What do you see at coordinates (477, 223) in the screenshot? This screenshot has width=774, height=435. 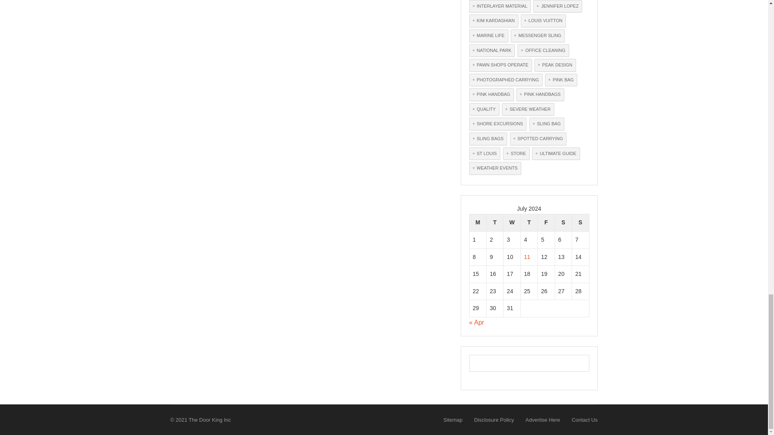 I see `Monday` at bounding box center [477, 223].